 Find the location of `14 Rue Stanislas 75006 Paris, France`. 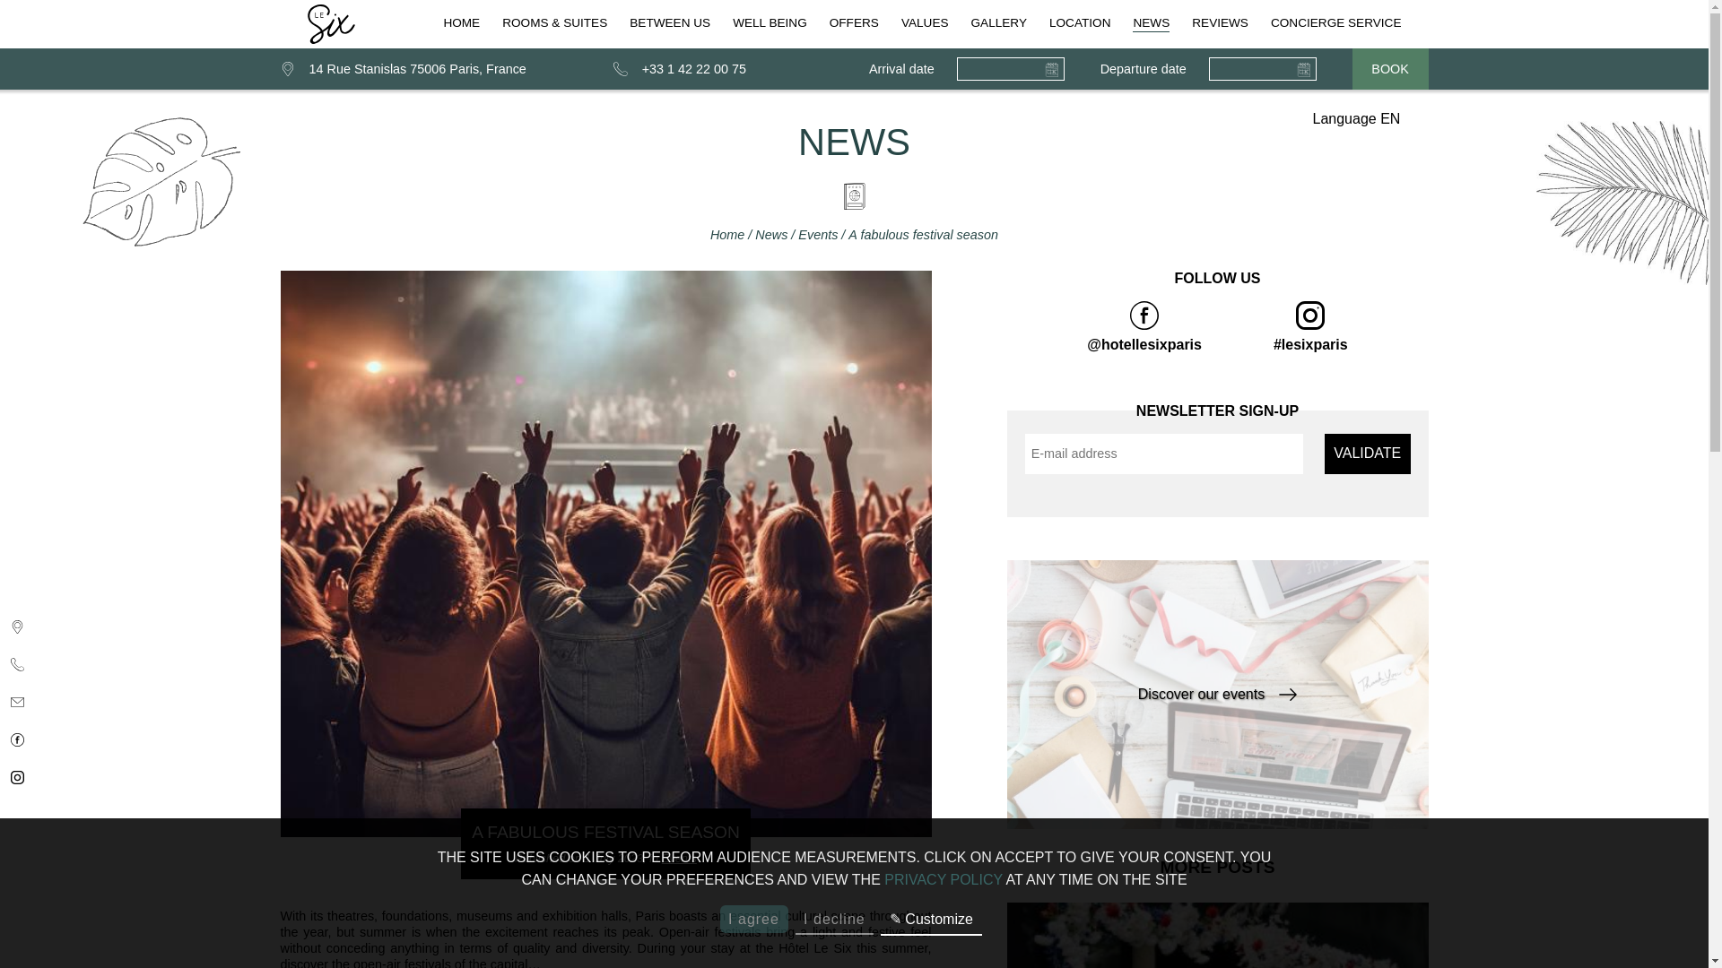

14 Rue Stanislas 75006 Paris, France is located at coordinates (402, 69).